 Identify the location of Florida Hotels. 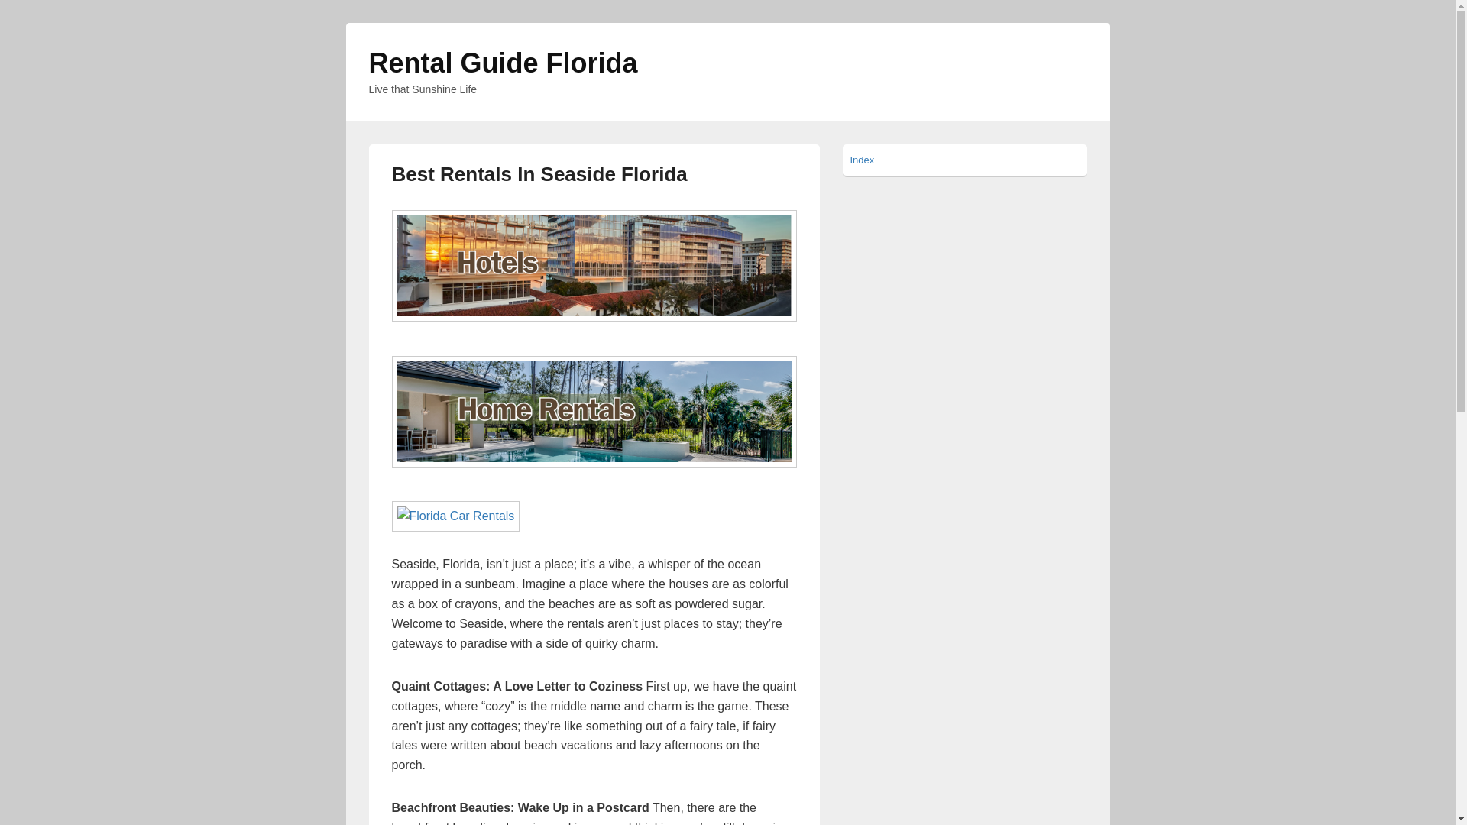
(594, 266).